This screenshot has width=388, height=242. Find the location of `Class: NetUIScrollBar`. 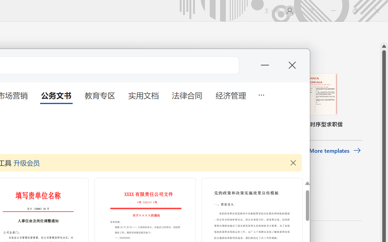

Class: NetUIScrollBar is located at coordinates (384, 32).